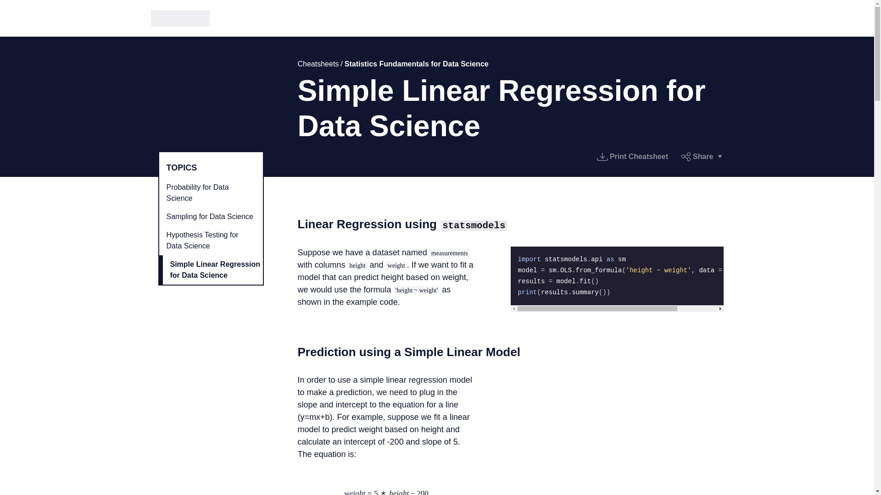 Image resolution: width=881 pixels, height=495 pixels. I want to click on Sampling for Data Science, so click(210, 216).